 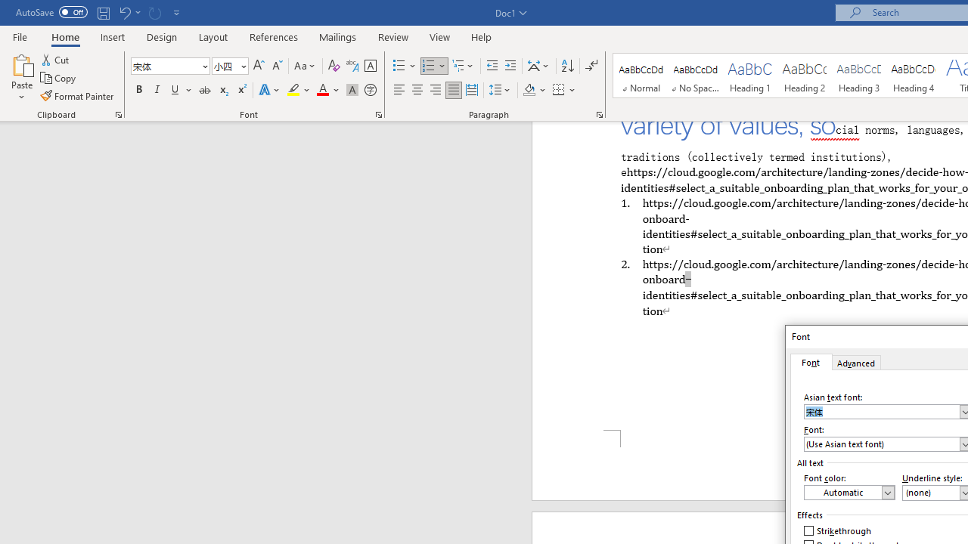 What do you see at coordinates (434, 66) in the screenshot?
I see `Numbering` at bounding box center [434, 66].